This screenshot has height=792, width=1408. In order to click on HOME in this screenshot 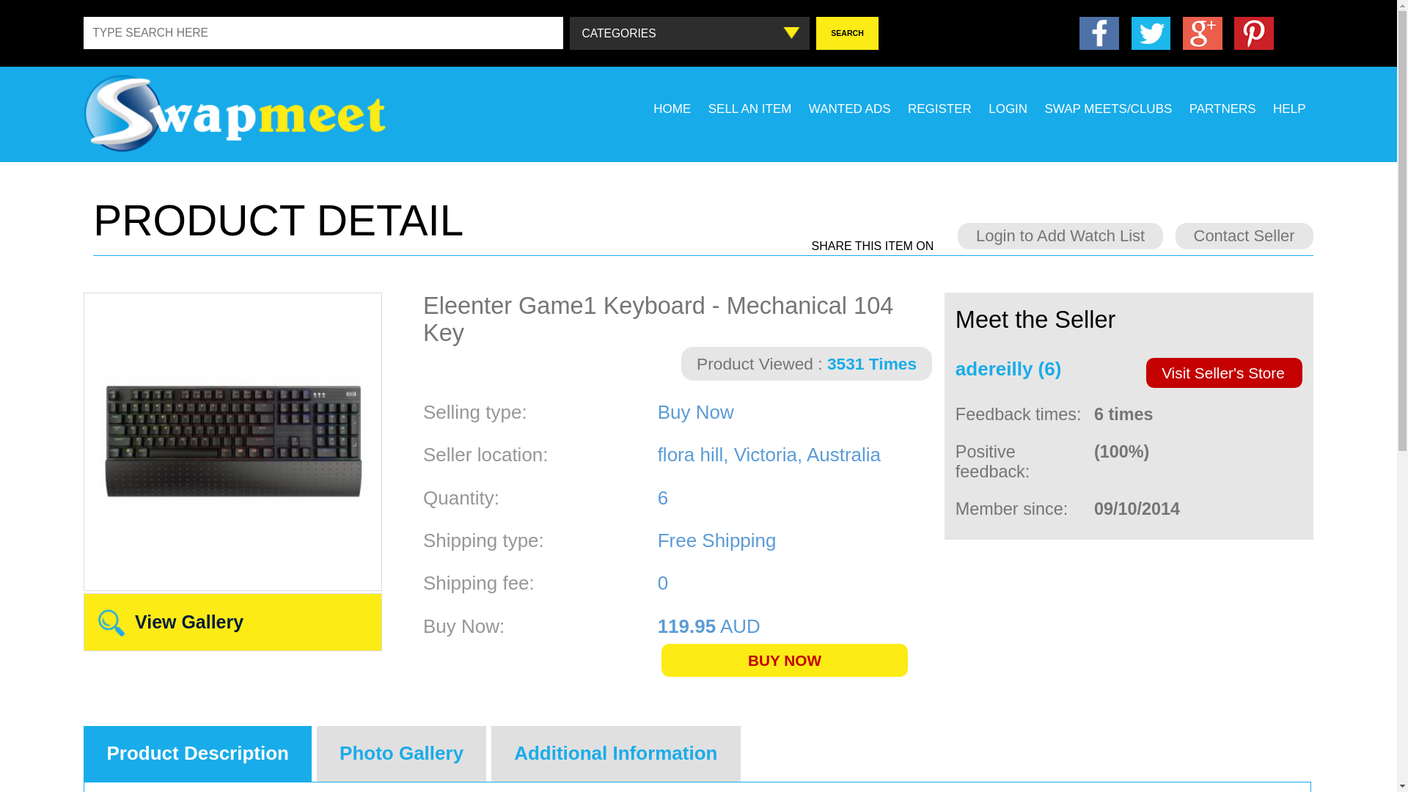, I will do `click(672, 109)`.